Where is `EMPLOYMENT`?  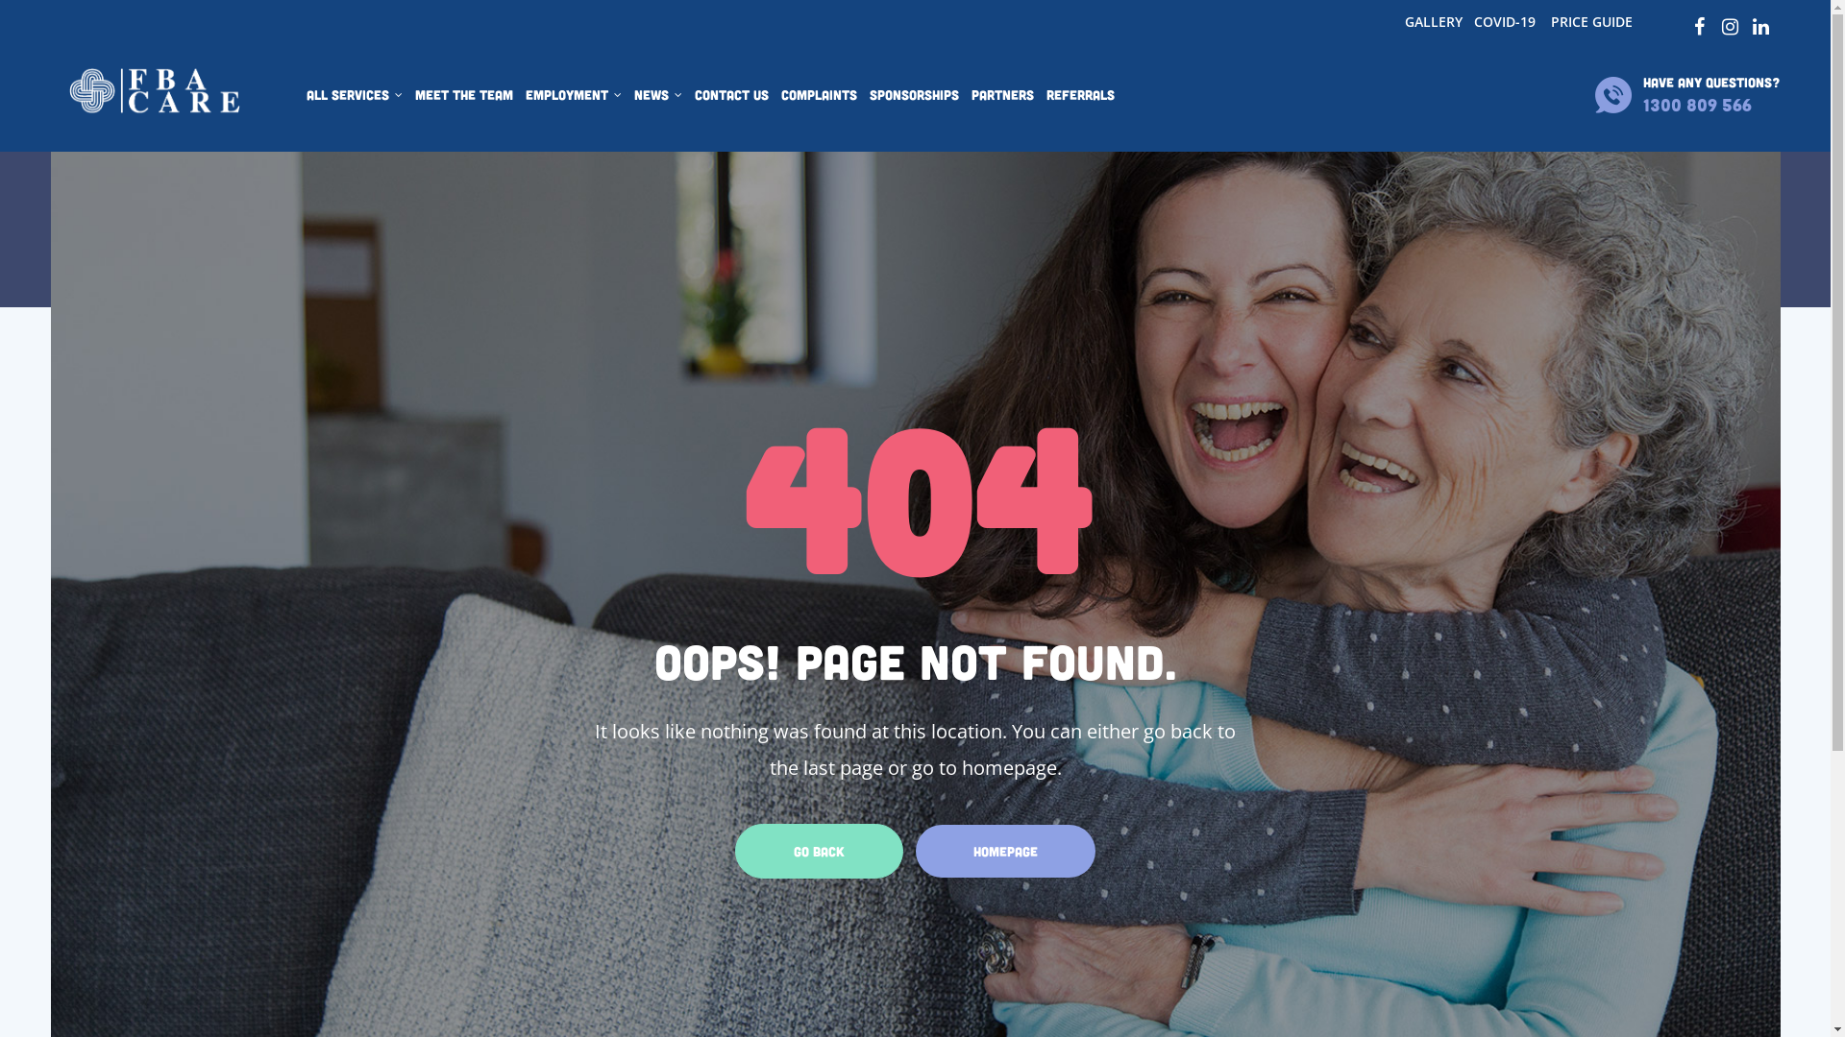
EMPLOYMENT is located at coordinates (573, 95).